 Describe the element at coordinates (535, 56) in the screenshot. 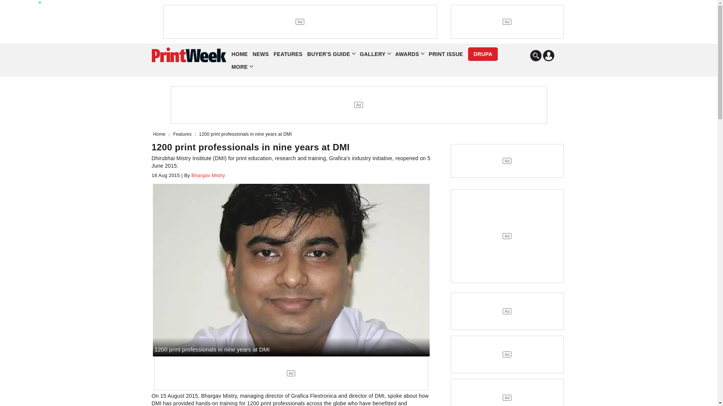

I see `Search In PrintWeek India Website` at that location.